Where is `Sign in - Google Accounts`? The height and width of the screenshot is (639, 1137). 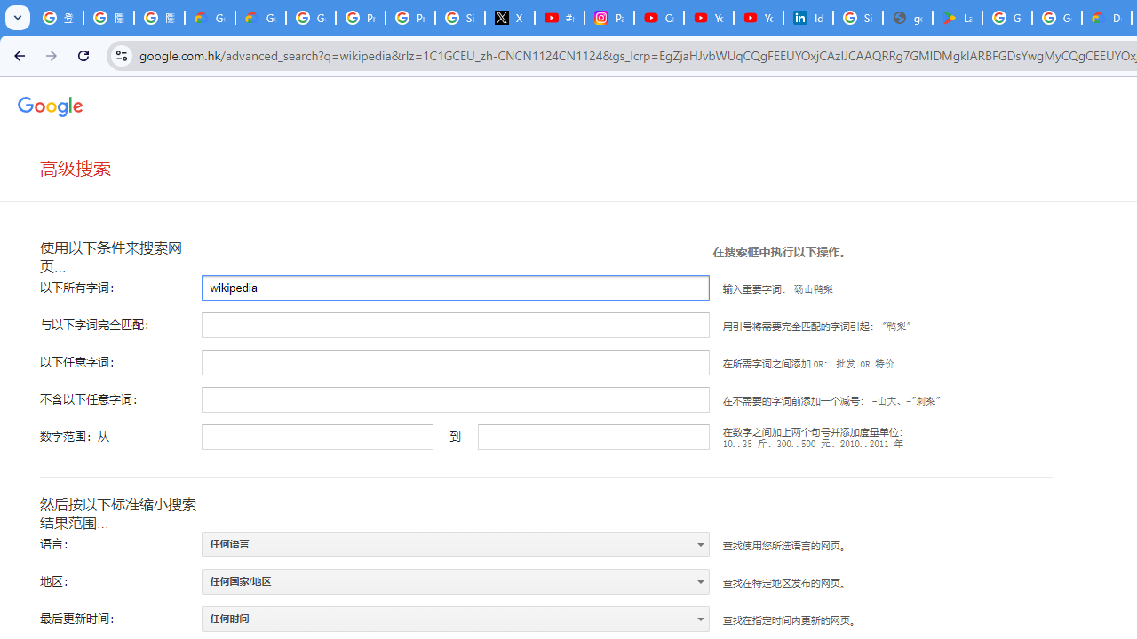
Sign in - Google Accounts is located at coordinates (460, 18).